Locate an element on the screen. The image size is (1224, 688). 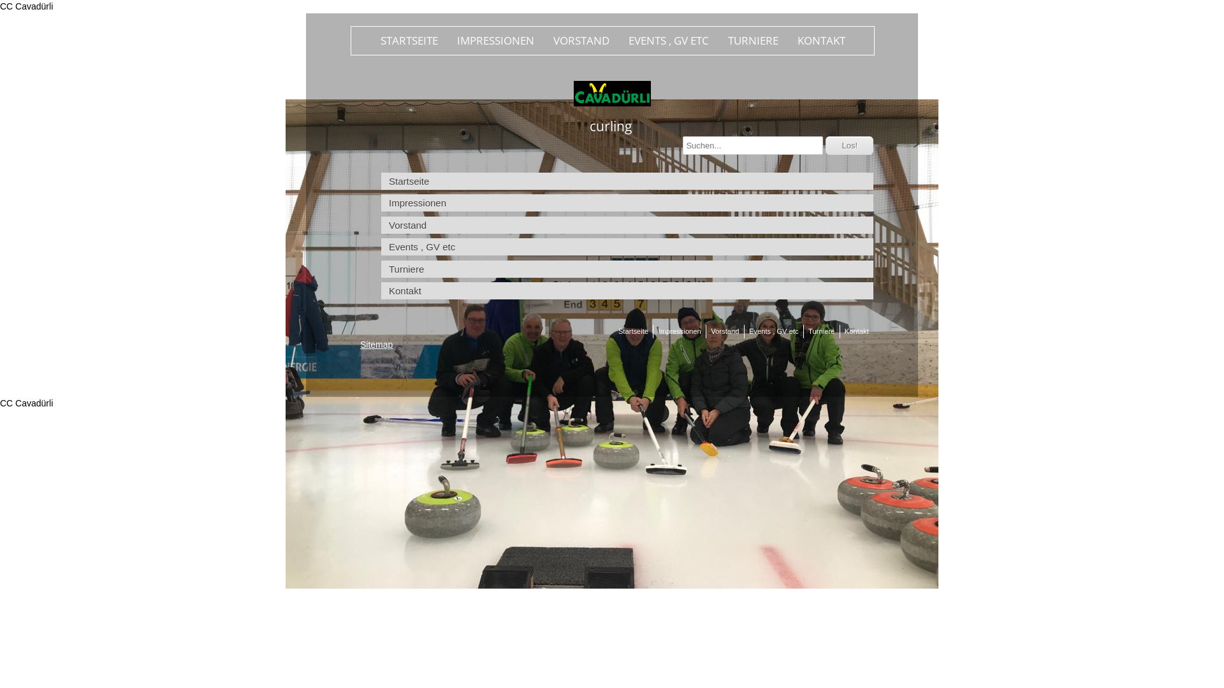
Vorstand is located at coordinates (627, 226).